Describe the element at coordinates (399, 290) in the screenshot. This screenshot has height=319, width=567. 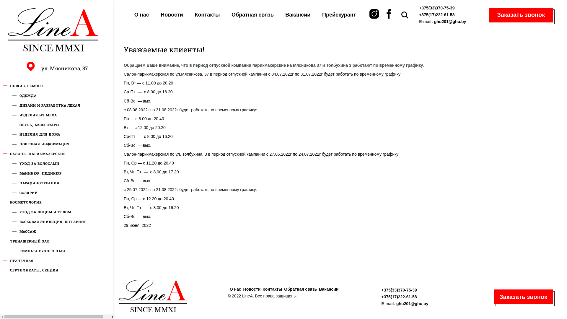
I see `+375(33)370-75-39` at that location.